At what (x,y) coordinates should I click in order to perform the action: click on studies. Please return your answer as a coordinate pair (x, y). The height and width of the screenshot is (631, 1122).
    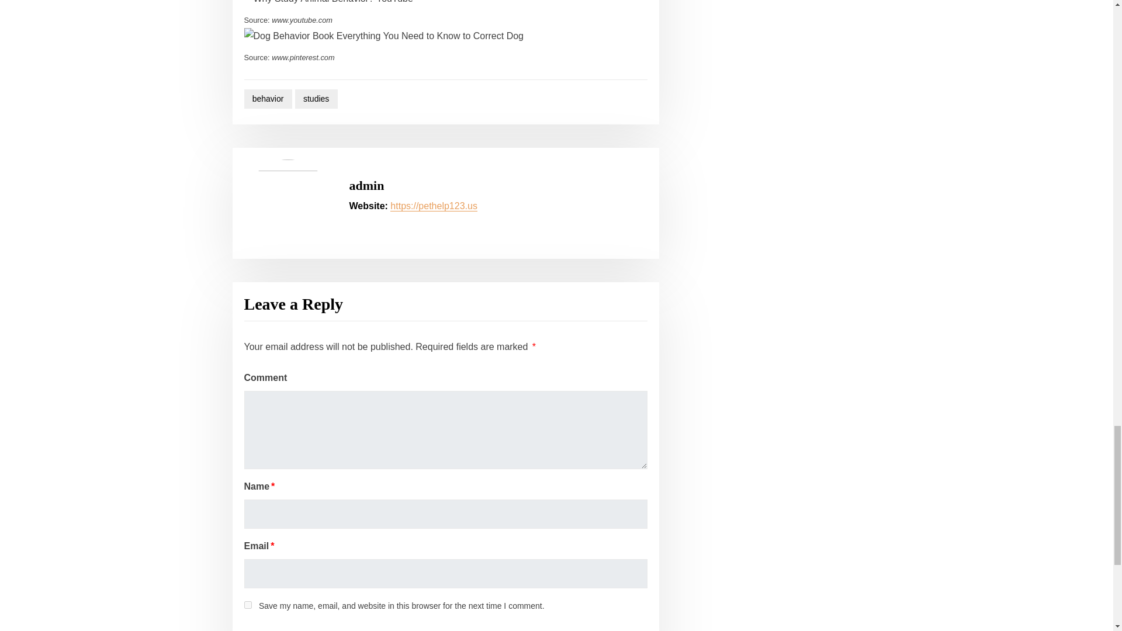
    Looking at the image, I should click on (316, 99).